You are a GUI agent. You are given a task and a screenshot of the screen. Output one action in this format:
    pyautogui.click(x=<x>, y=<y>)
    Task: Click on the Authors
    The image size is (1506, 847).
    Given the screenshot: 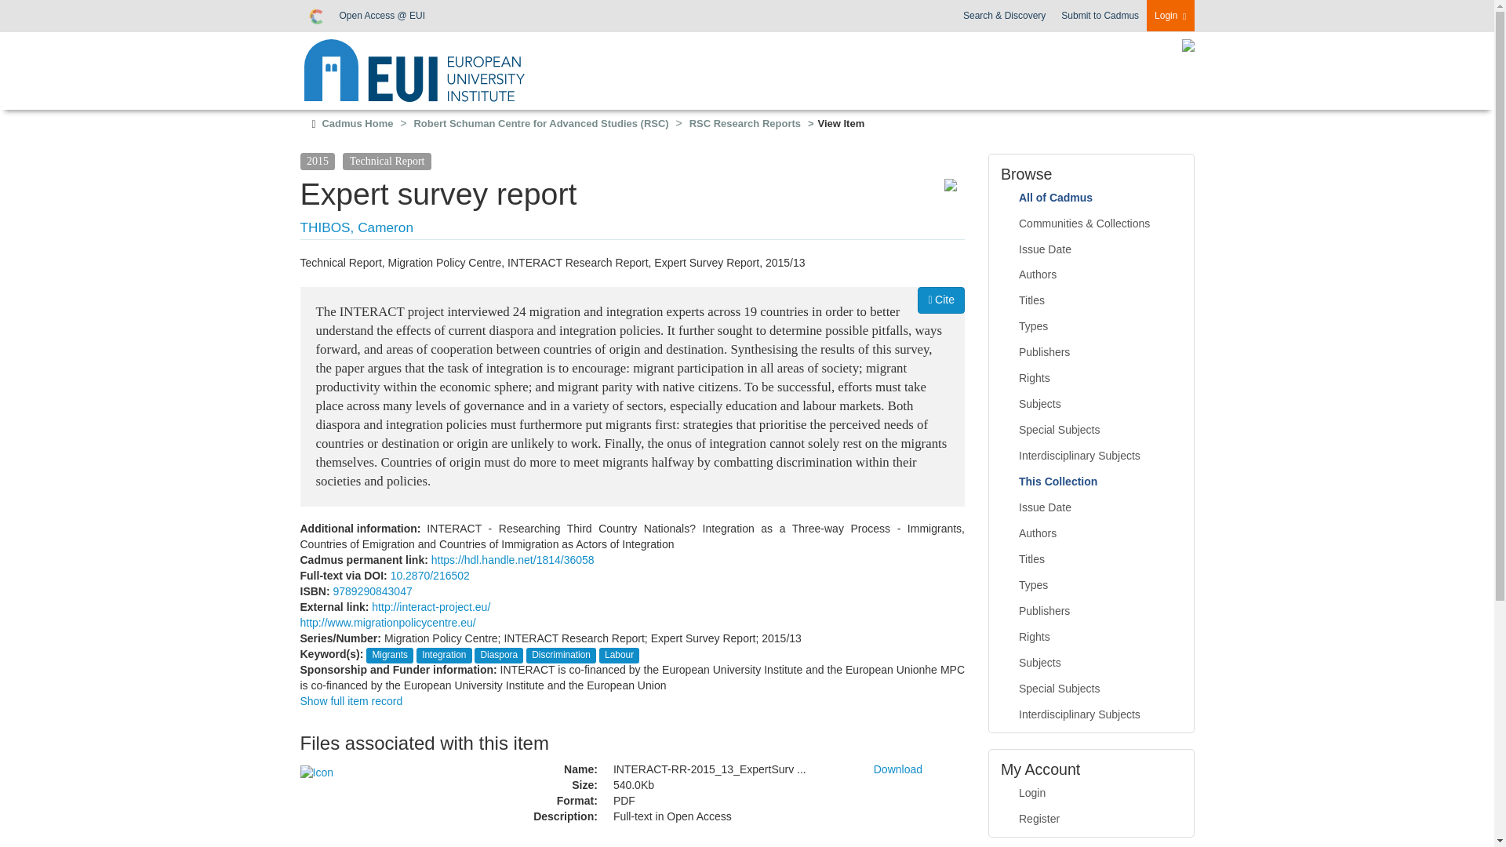 What is the action you would take?
    pyautogui.click(x=1092, y=274)
    